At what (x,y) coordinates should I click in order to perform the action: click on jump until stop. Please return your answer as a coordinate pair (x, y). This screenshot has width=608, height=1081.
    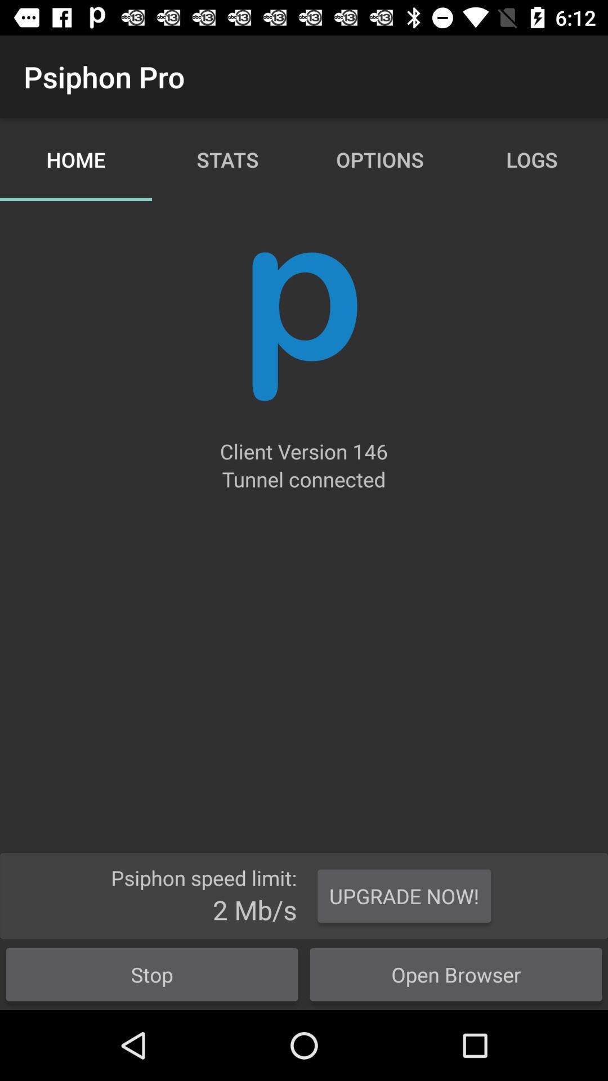
    Looking at the image, I should click on (152, 974).